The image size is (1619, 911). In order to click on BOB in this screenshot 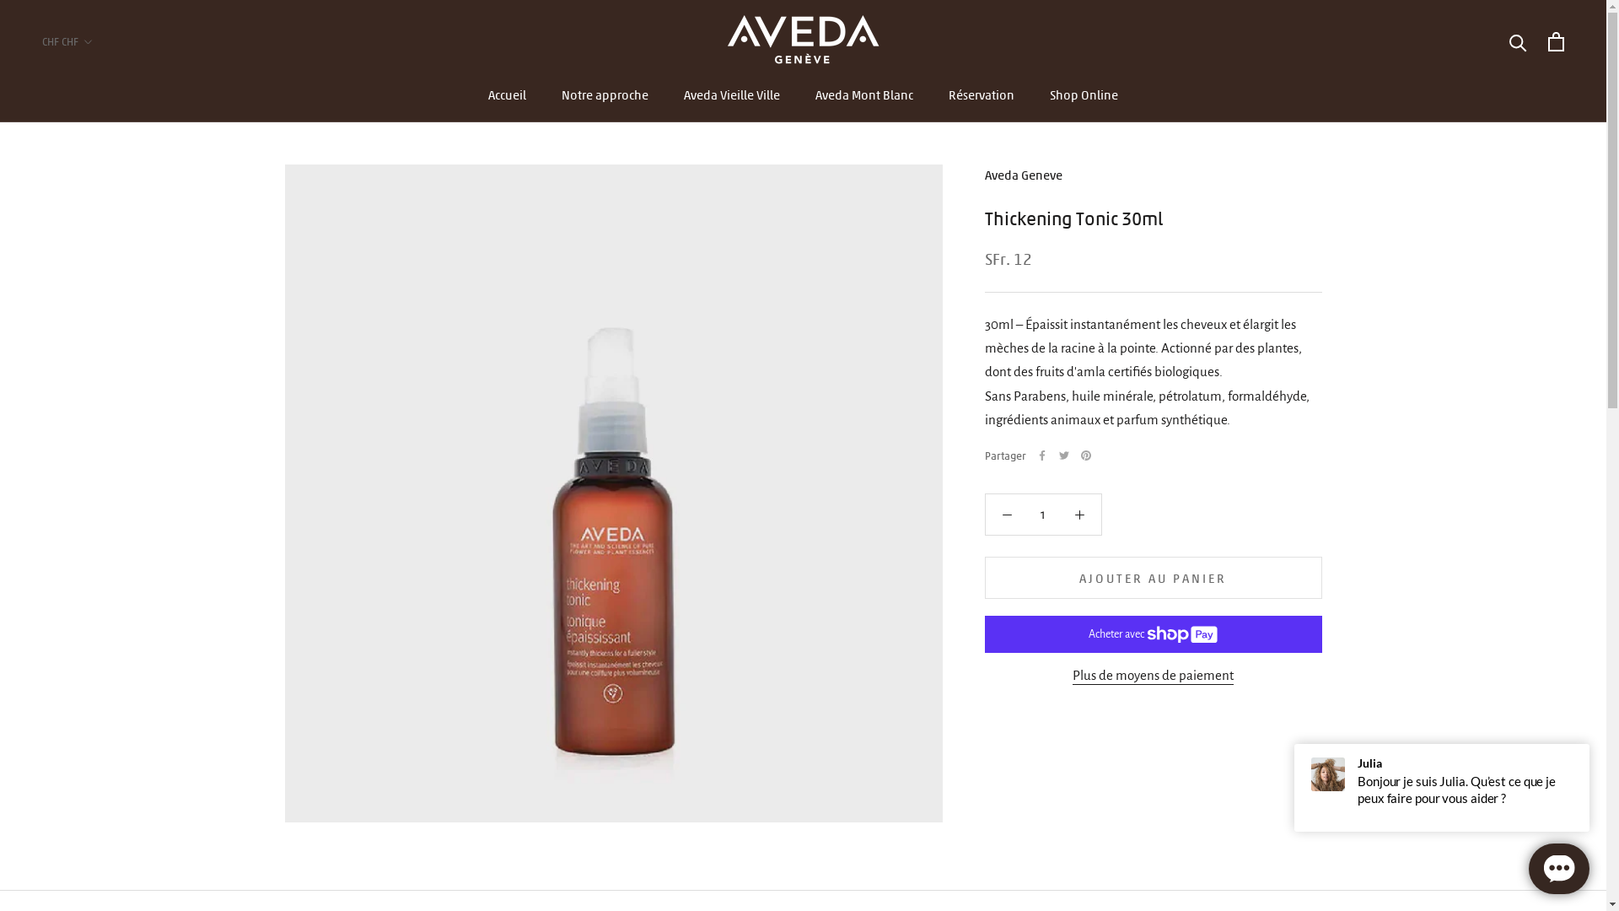, I will do `click(91, 454)`.